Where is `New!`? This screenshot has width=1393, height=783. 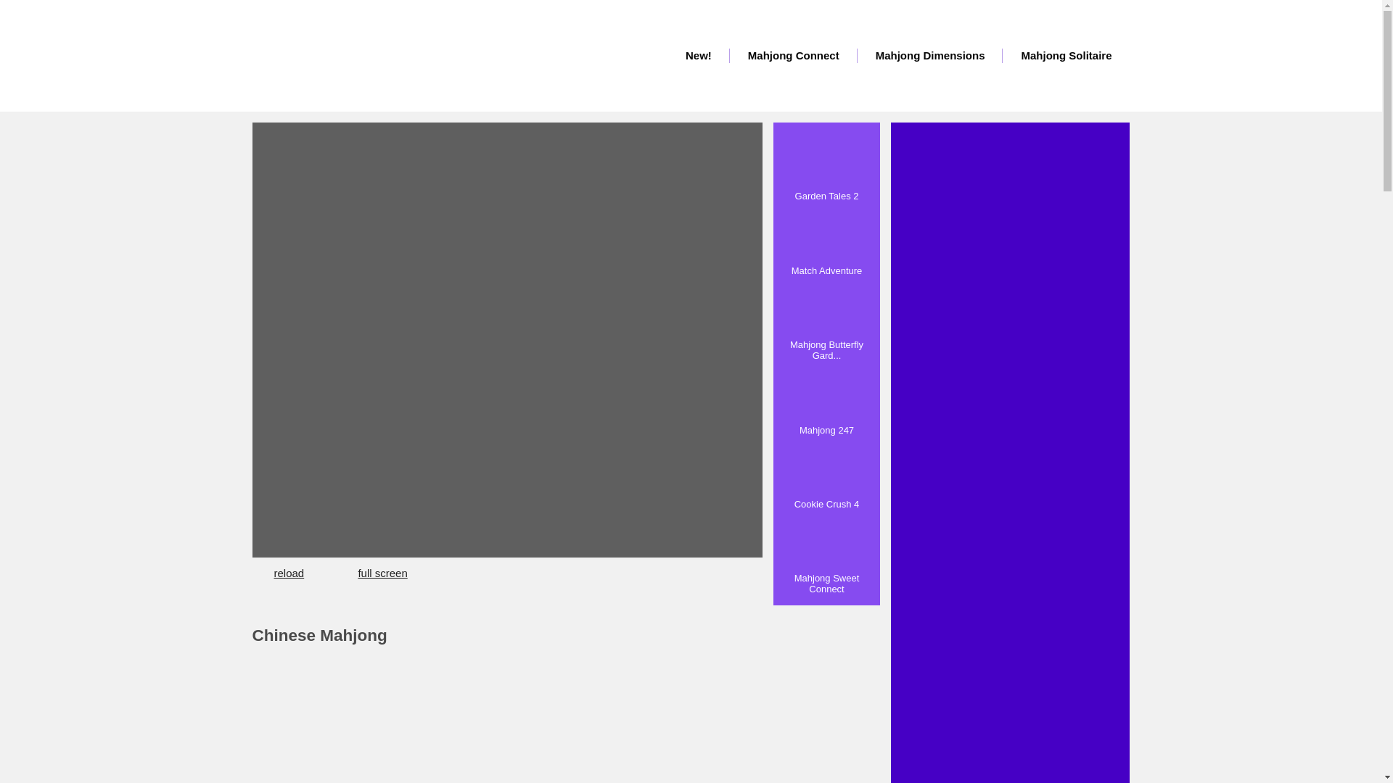
New! is located at coordinates (698, 56).